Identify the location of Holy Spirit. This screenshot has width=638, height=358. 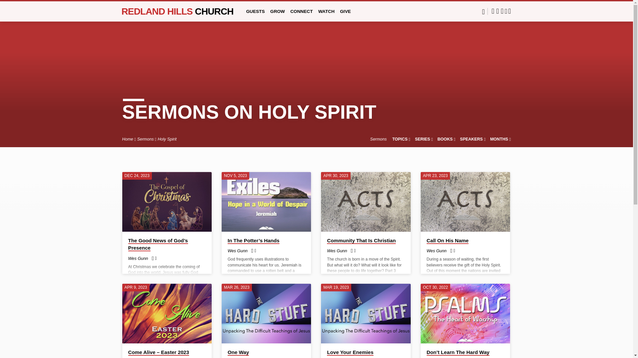
(167, 139).